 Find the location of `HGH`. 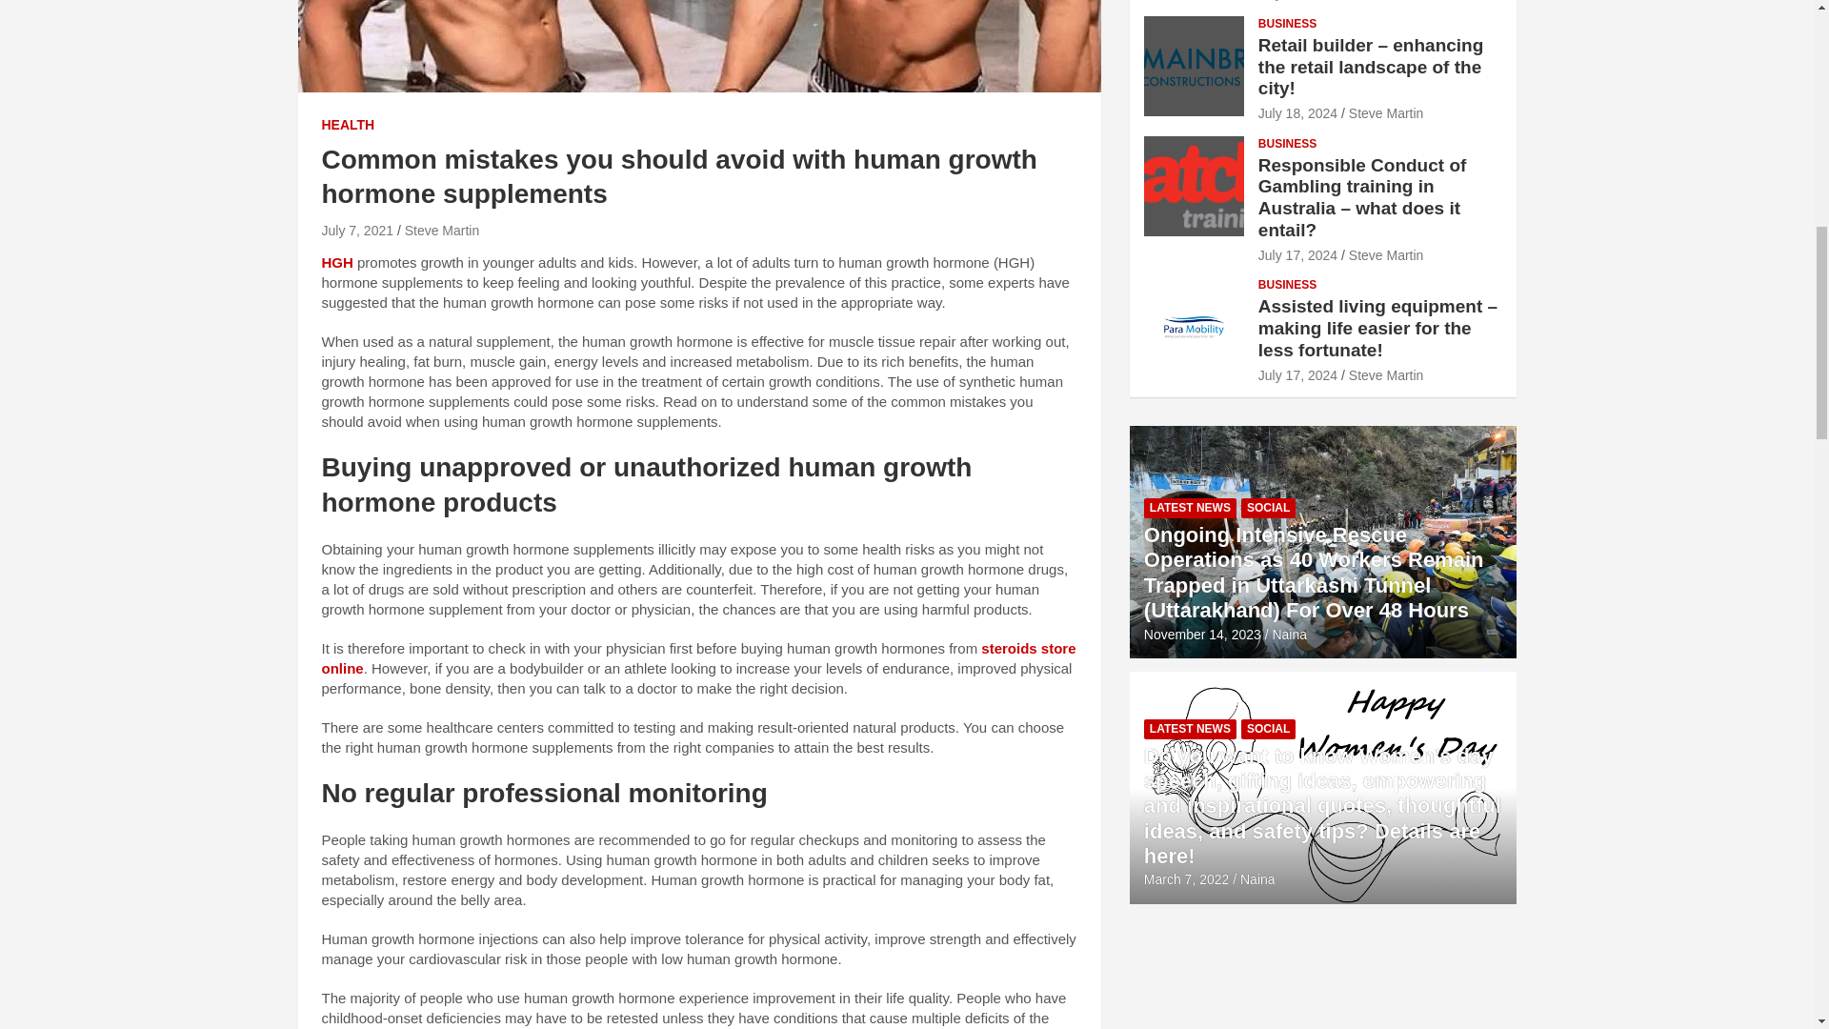

HGH is located at coordinates (337, 262).